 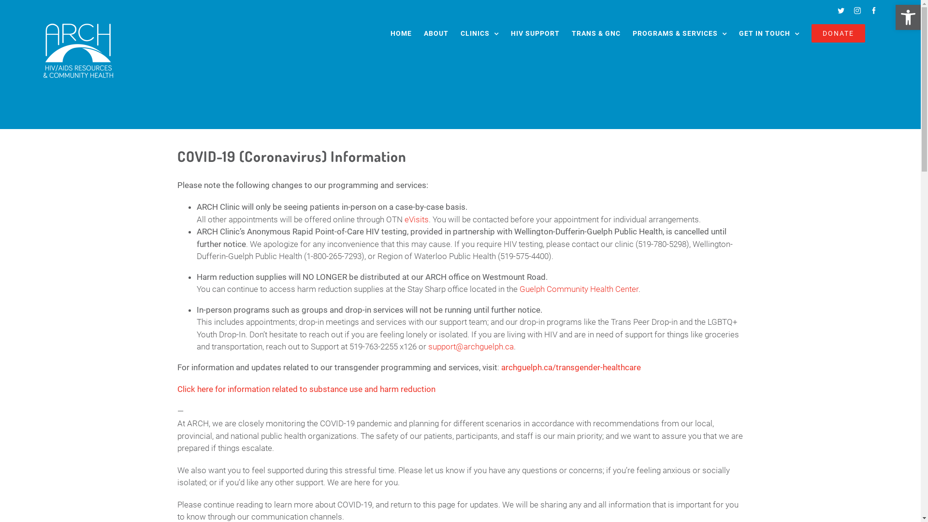 I want to click on Instagram, so click(x=857, y=11).